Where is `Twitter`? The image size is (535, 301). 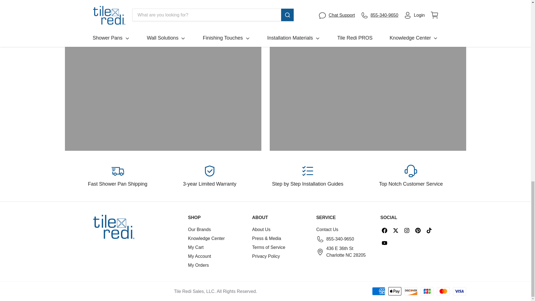
Twitter is located at coordinates (396, 230).